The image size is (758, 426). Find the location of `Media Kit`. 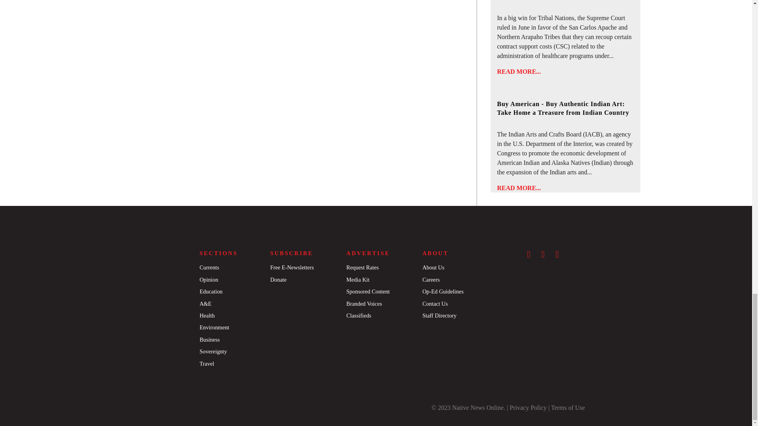

Media Kit is located at coordinates (358, 279).